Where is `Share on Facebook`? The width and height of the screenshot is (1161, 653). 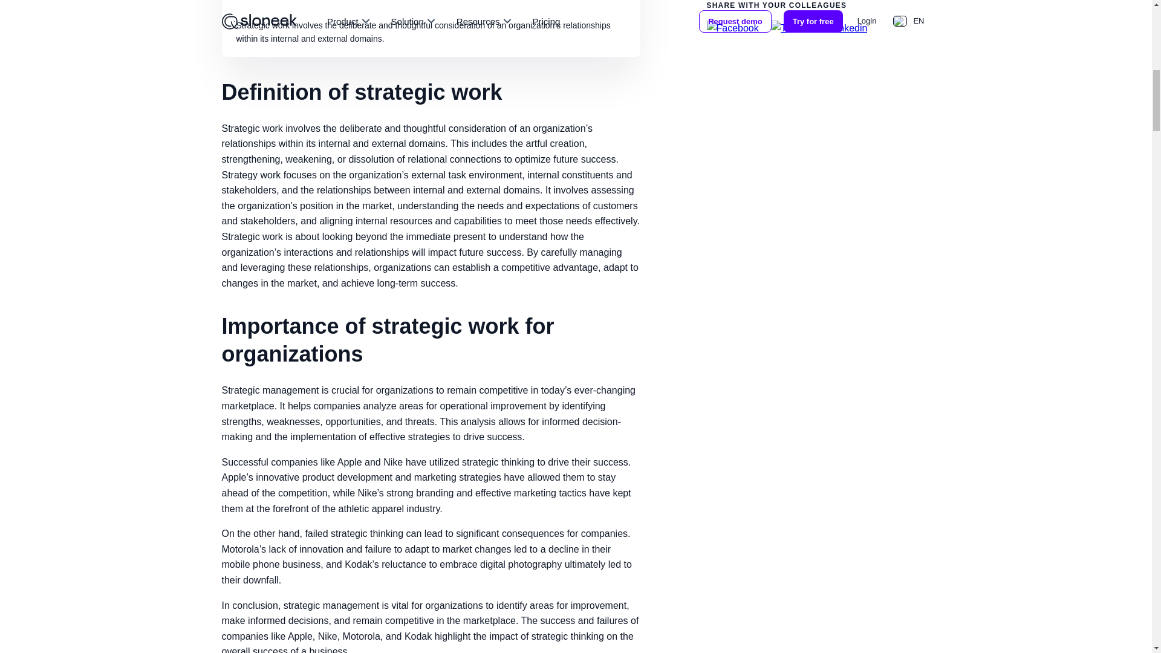 Share on Facebook is located at coordinates (732, 28).